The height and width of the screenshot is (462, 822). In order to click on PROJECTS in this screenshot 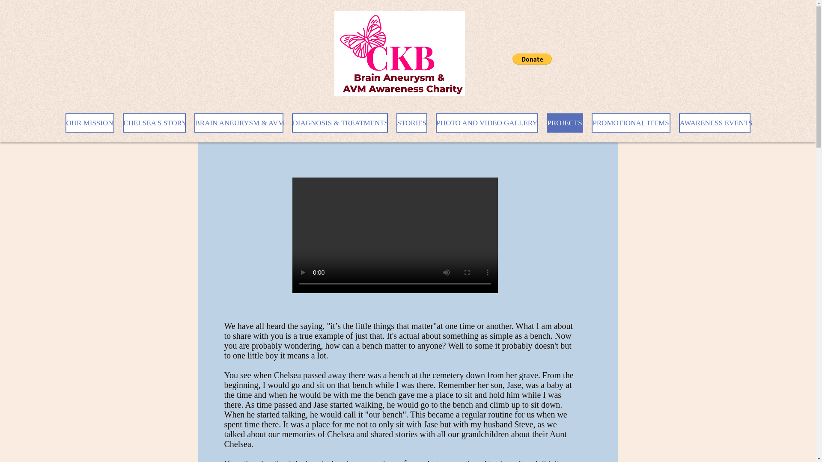, I will do `click(564, 122)`.